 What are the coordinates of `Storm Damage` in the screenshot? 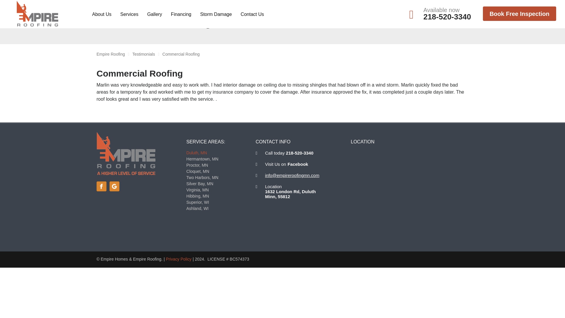 It's located at (216, 14).